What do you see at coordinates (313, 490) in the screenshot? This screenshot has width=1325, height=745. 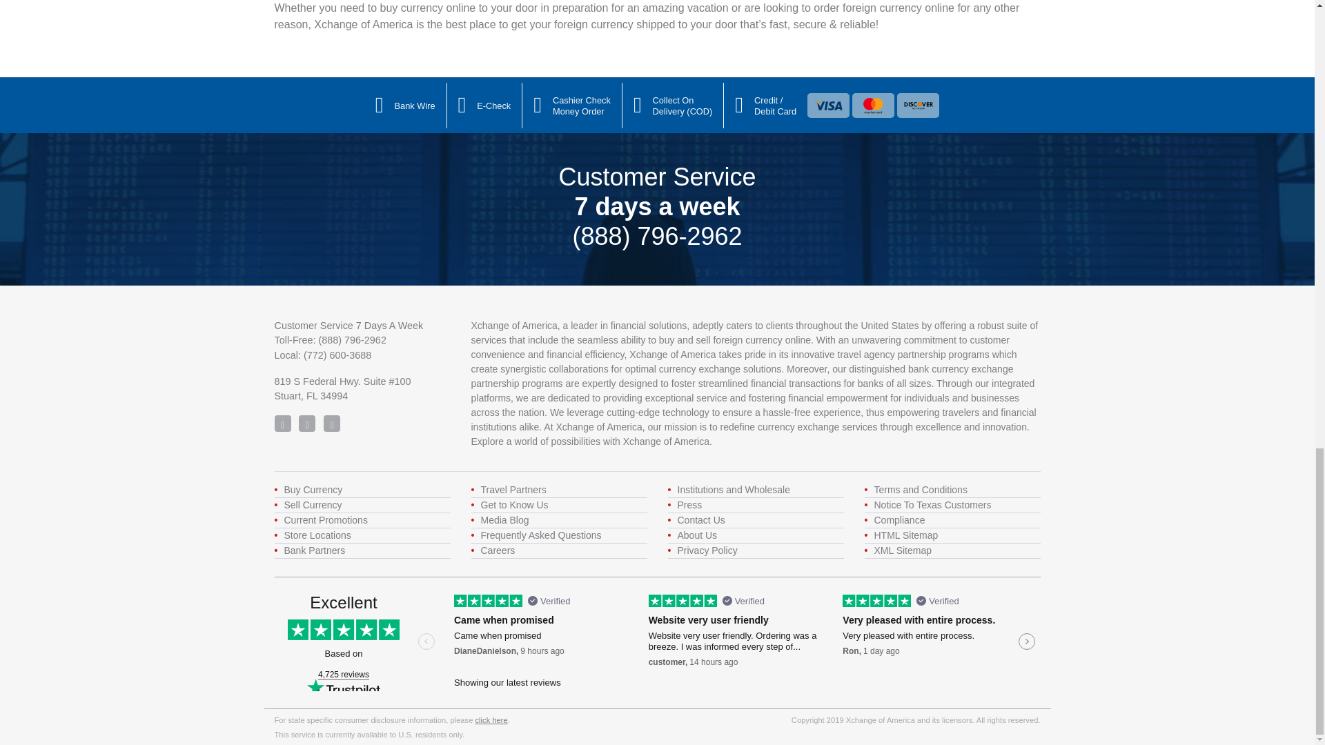 I see `Buy Currency` at bounding box center [313, 490].